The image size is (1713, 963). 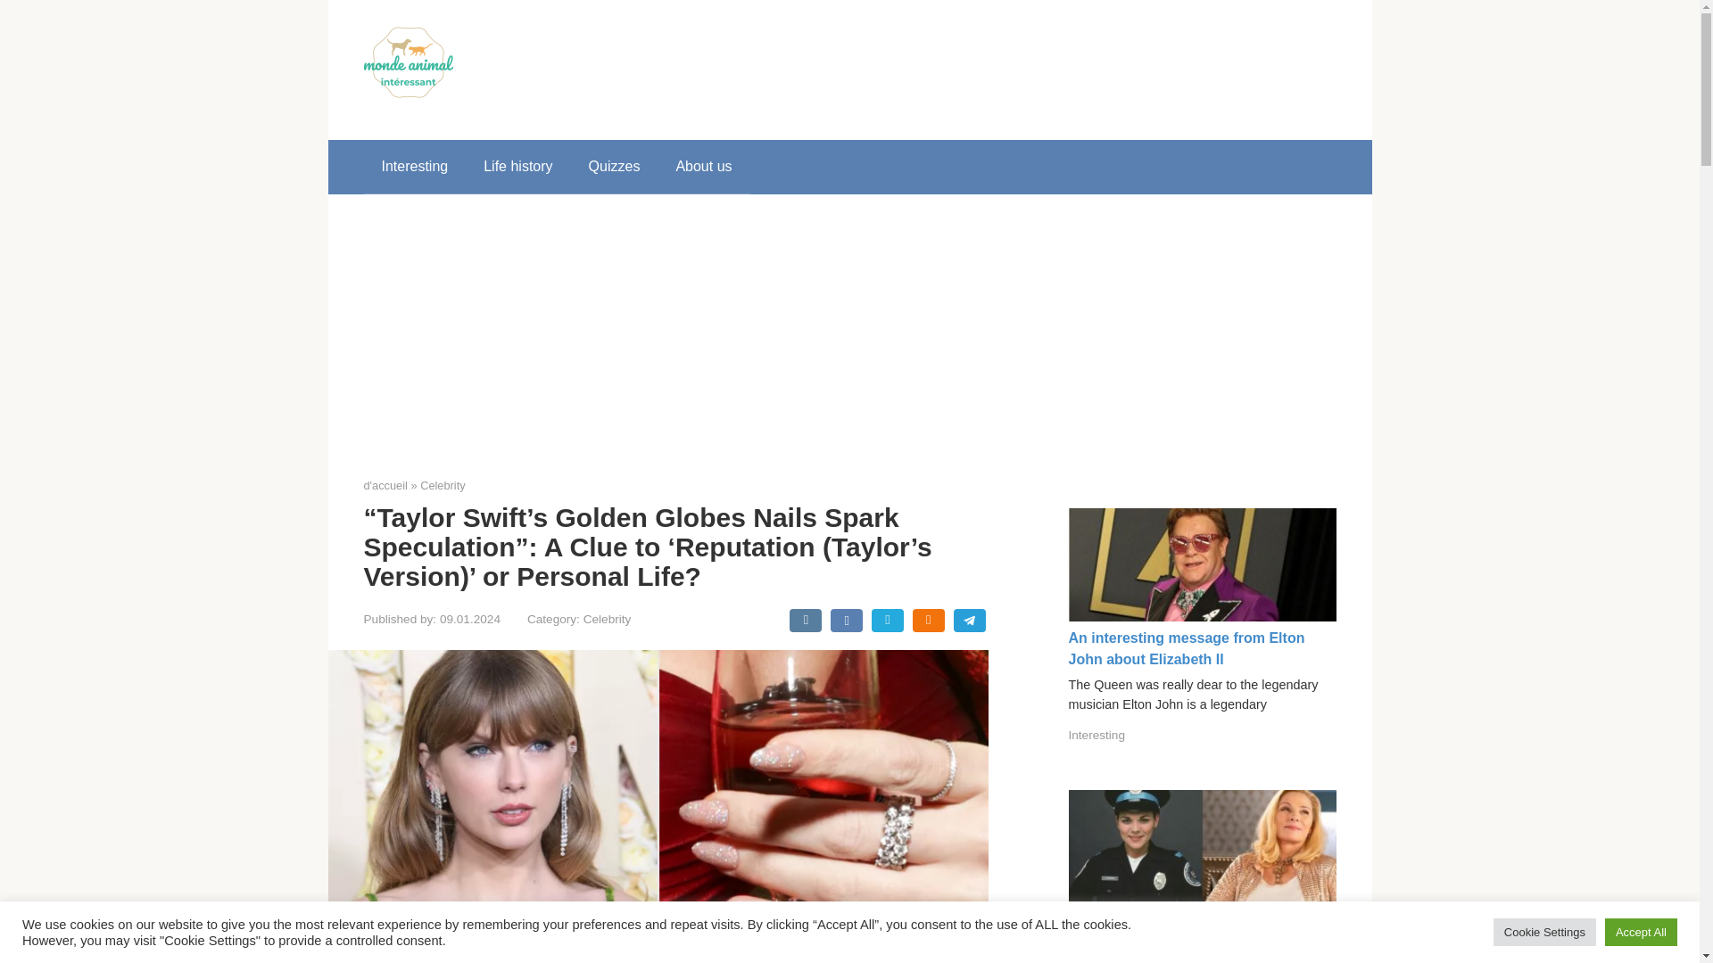 I want to click on Life history, so click(x=517, y=166).